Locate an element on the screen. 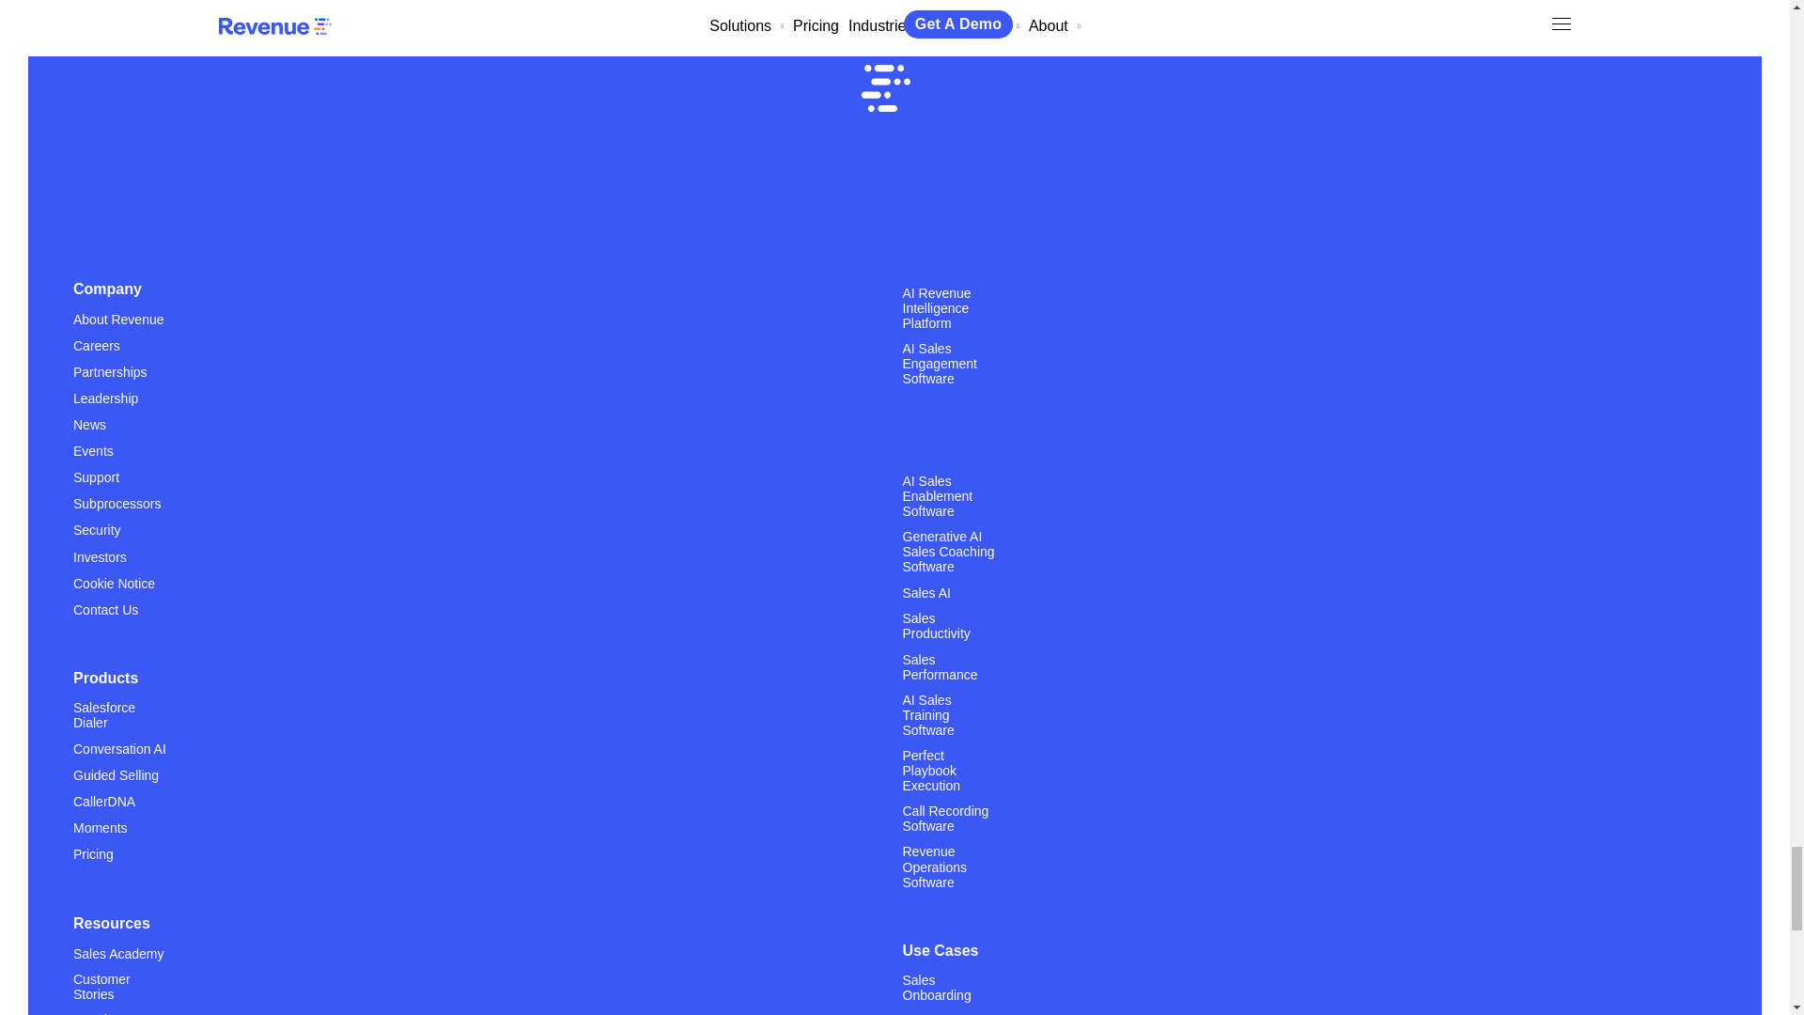  Subprocessors is located at coordinates (117, 504).